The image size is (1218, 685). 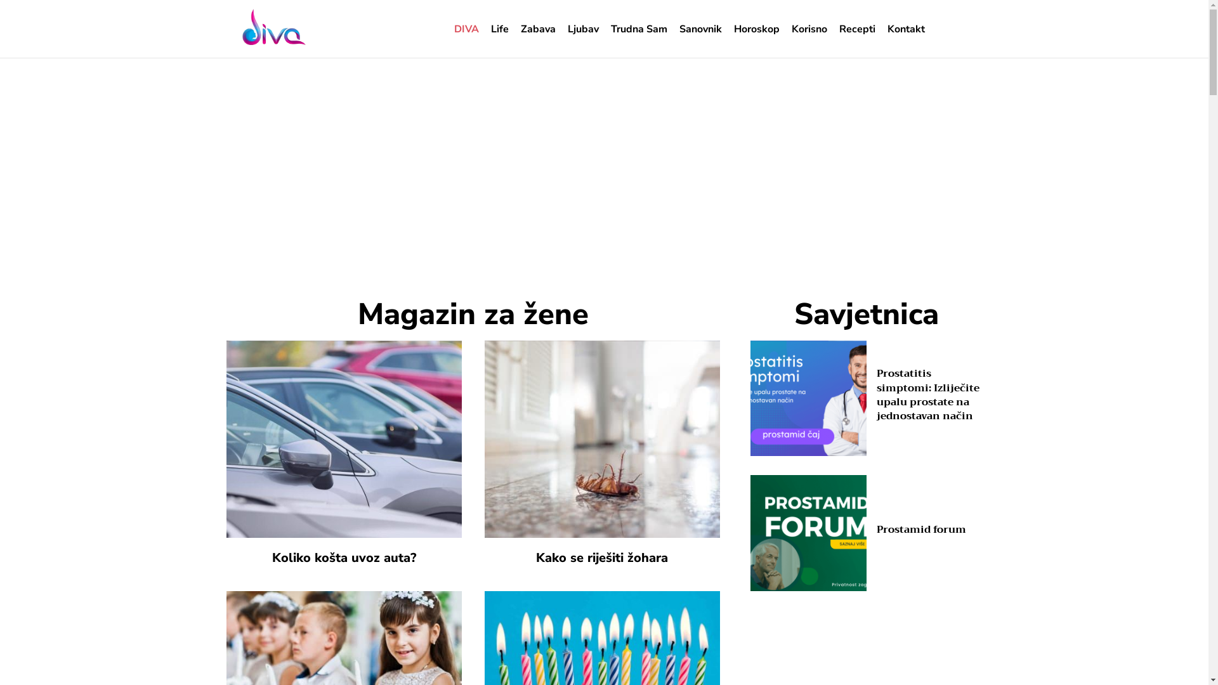 What do you see at coordinates (467, 29) in the screenshot?
I see `DIVA` at bounding box center [467, 29].